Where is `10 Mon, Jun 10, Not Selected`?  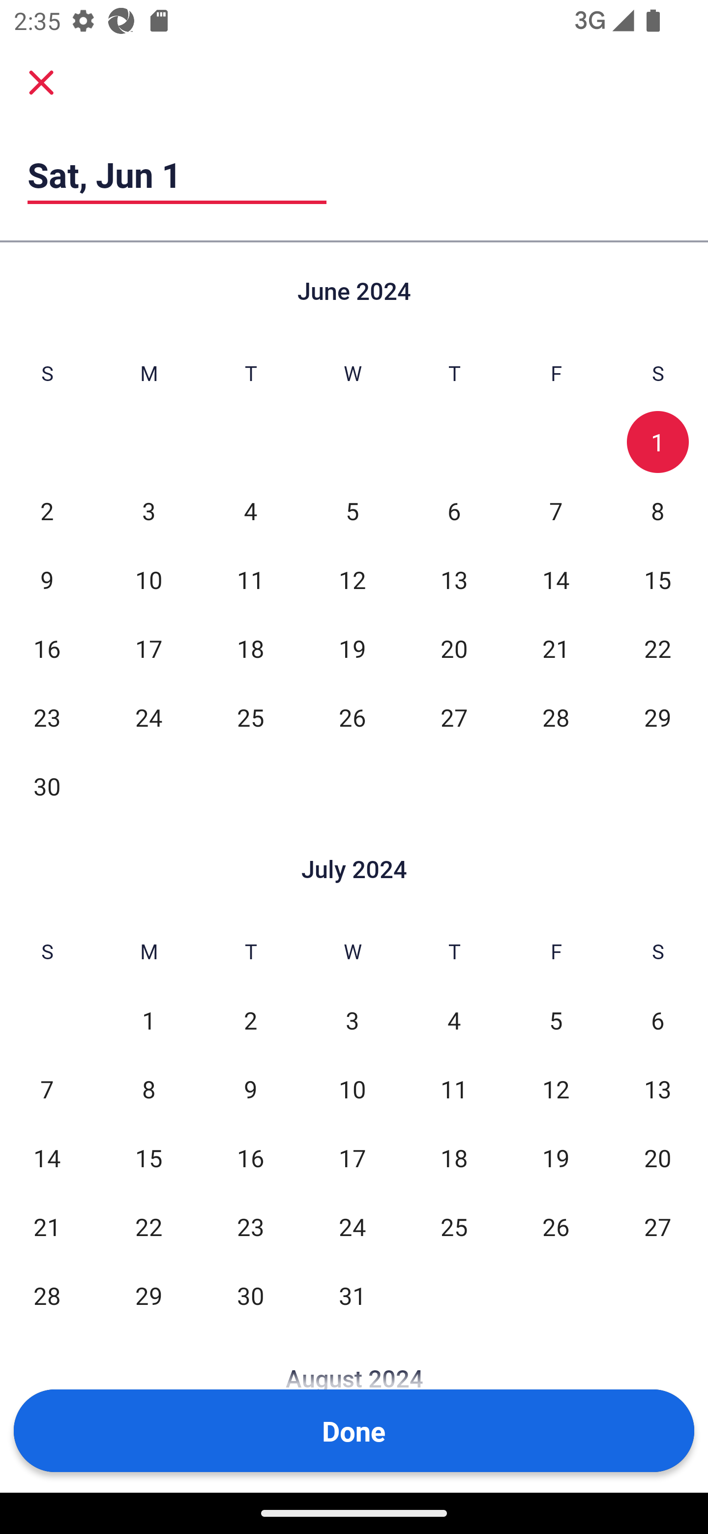 10 Mon, Jun 10, Not Selected is located at coordinates (148, 579).